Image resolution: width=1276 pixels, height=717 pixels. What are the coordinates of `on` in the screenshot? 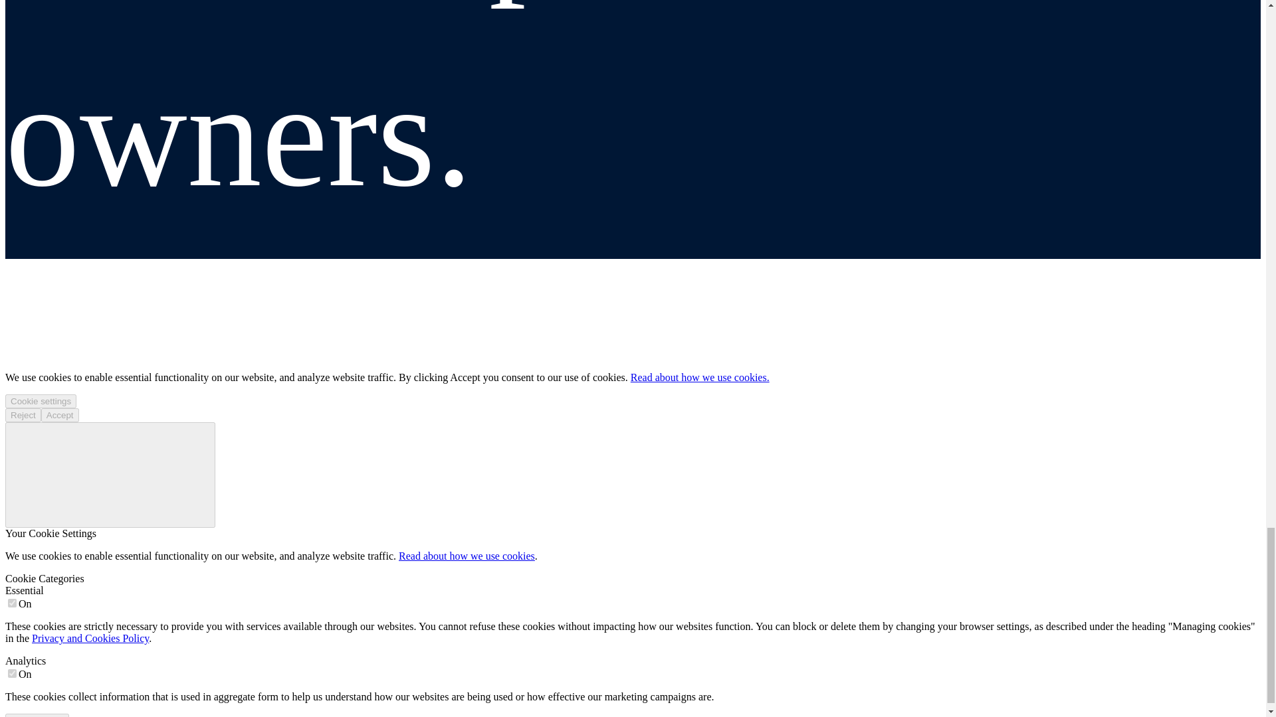 It's located at (12, 673).